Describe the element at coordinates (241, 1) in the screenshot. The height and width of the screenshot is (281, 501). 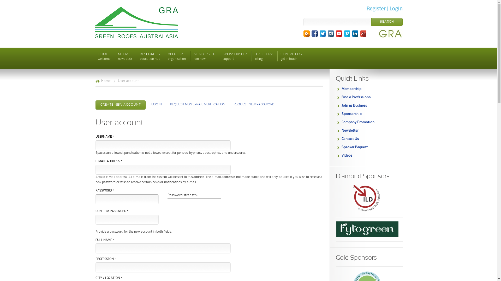
I see `Skip to main content` at that location.